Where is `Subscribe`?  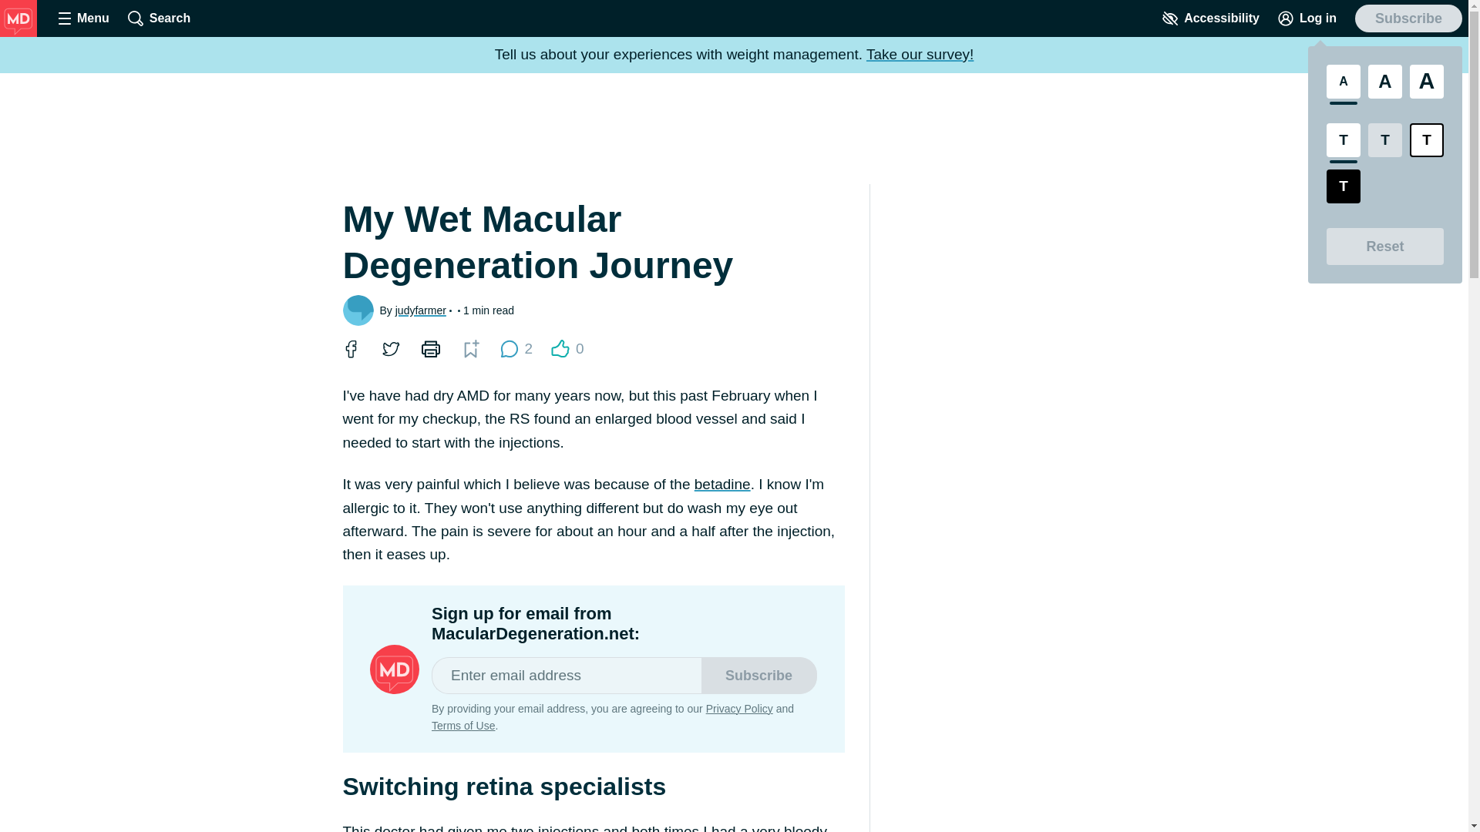 Subscribe is located at coordinates (390, 348).